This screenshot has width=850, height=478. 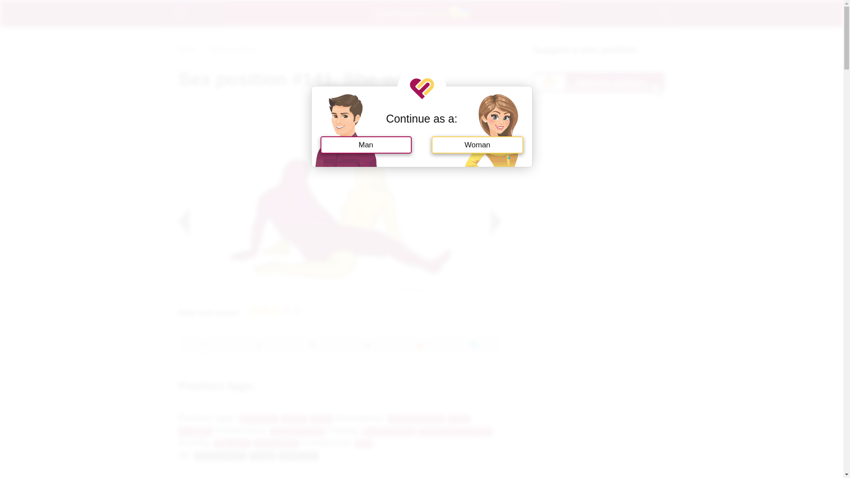 What do you see at coordinates (297, 456) in the screenshot?
I see `Randomizer` at bounding box center [297, 456].